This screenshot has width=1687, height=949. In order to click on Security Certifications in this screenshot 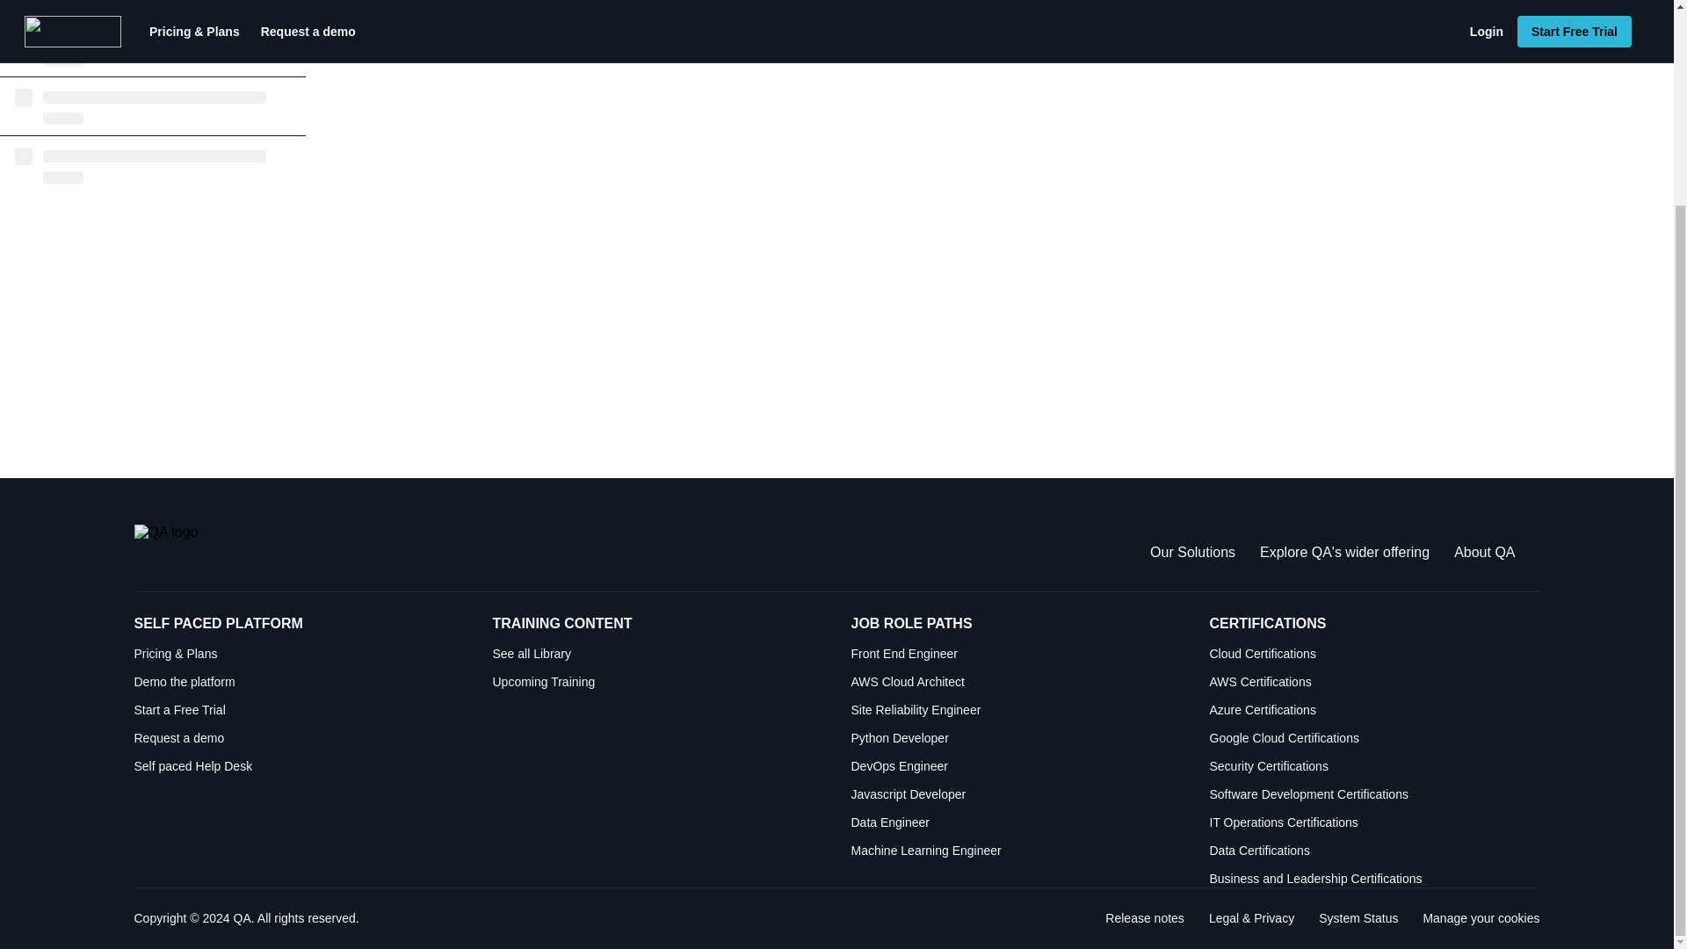, I will do `click(1358, 917)`.